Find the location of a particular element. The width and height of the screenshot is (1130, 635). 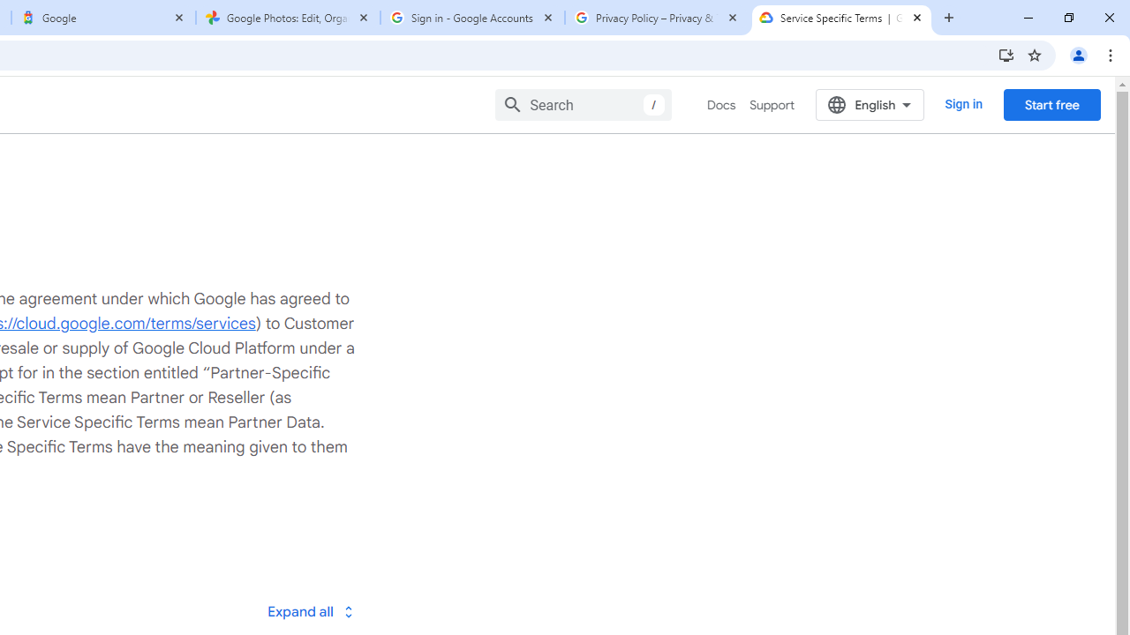

New Tab is located at coordinates (949, 18).